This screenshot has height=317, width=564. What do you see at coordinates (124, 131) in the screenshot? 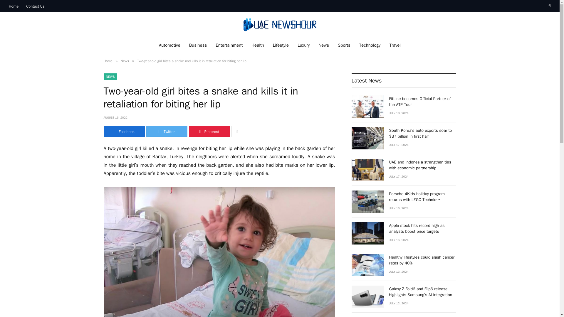
I see `Facebook` at bounding box center [124, 131].